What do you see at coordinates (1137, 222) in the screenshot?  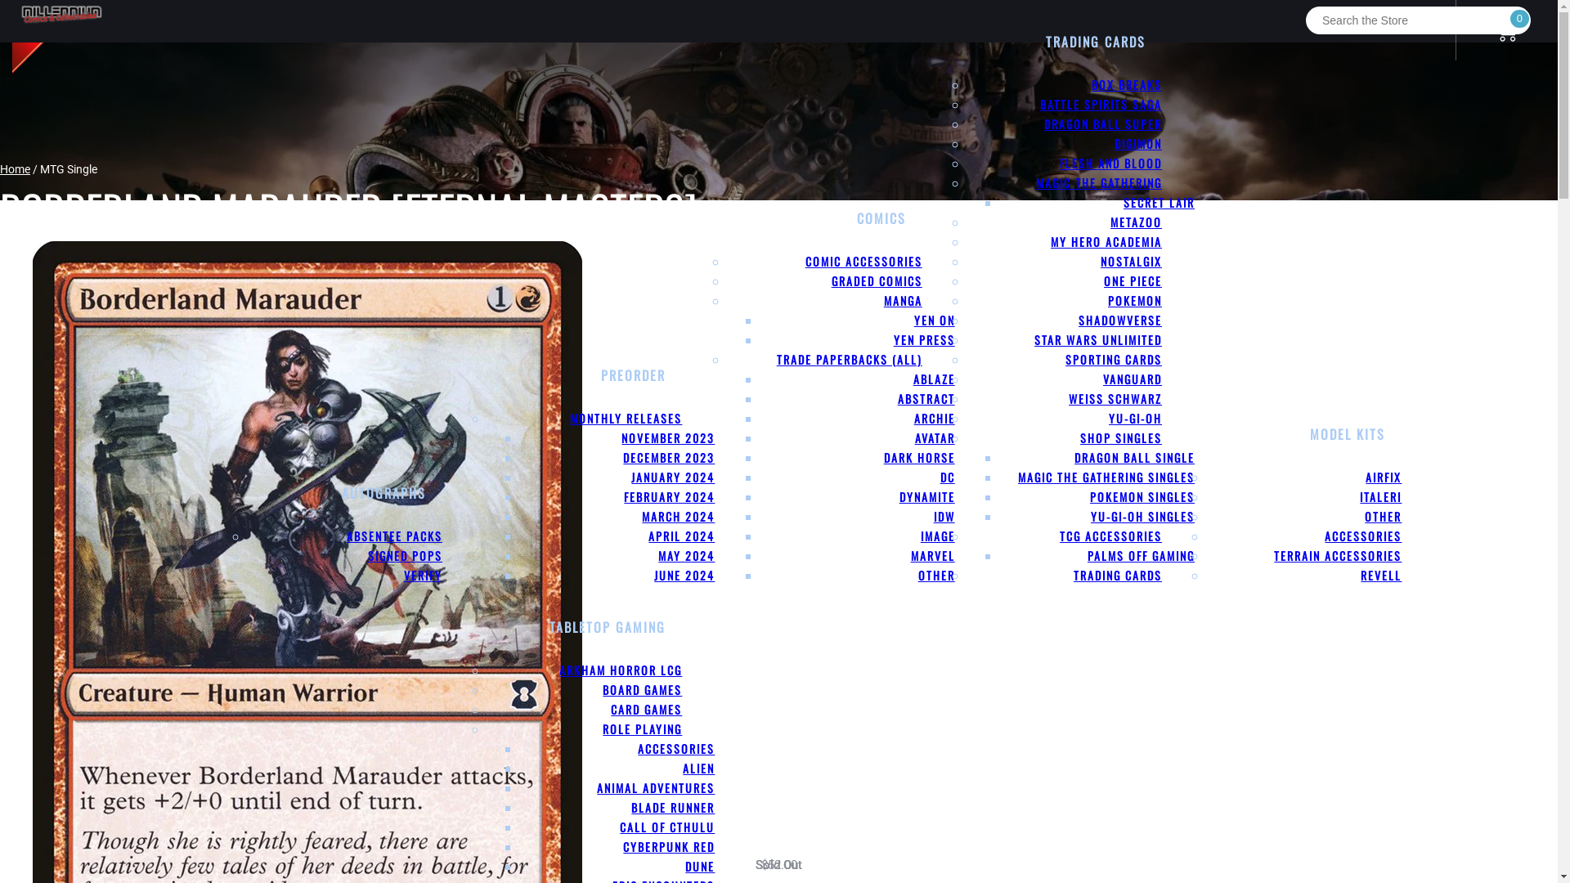 I see `METAZOO` at bounding box center [1137, 222].